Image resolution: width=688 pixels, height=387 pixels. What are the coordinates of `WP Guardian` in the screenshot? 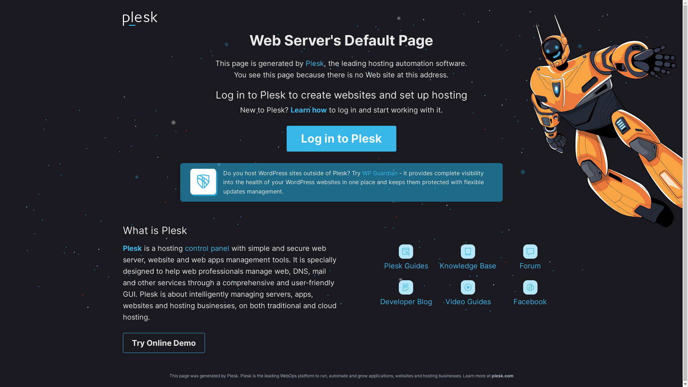 It's located at (379, 173).